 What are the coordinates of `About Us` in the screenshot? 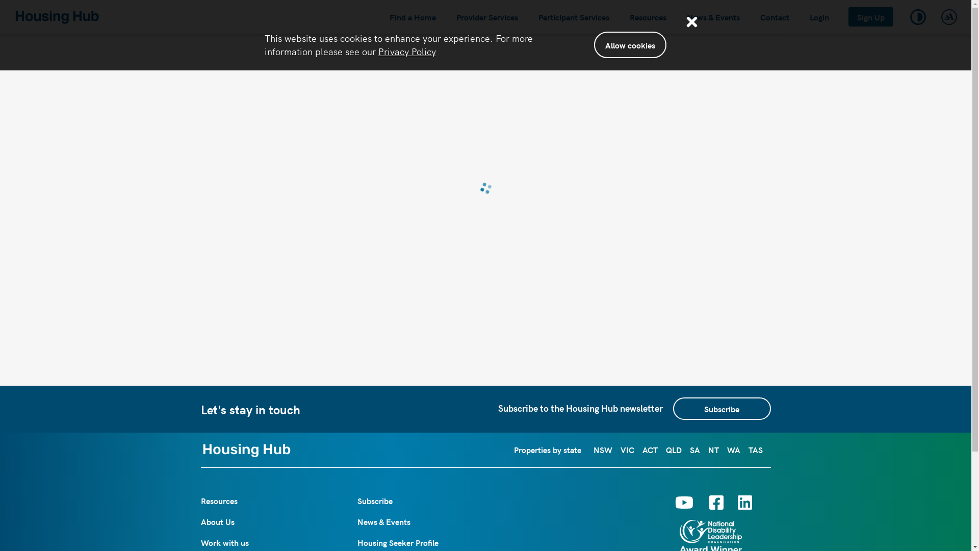 It's located at (218, 521).